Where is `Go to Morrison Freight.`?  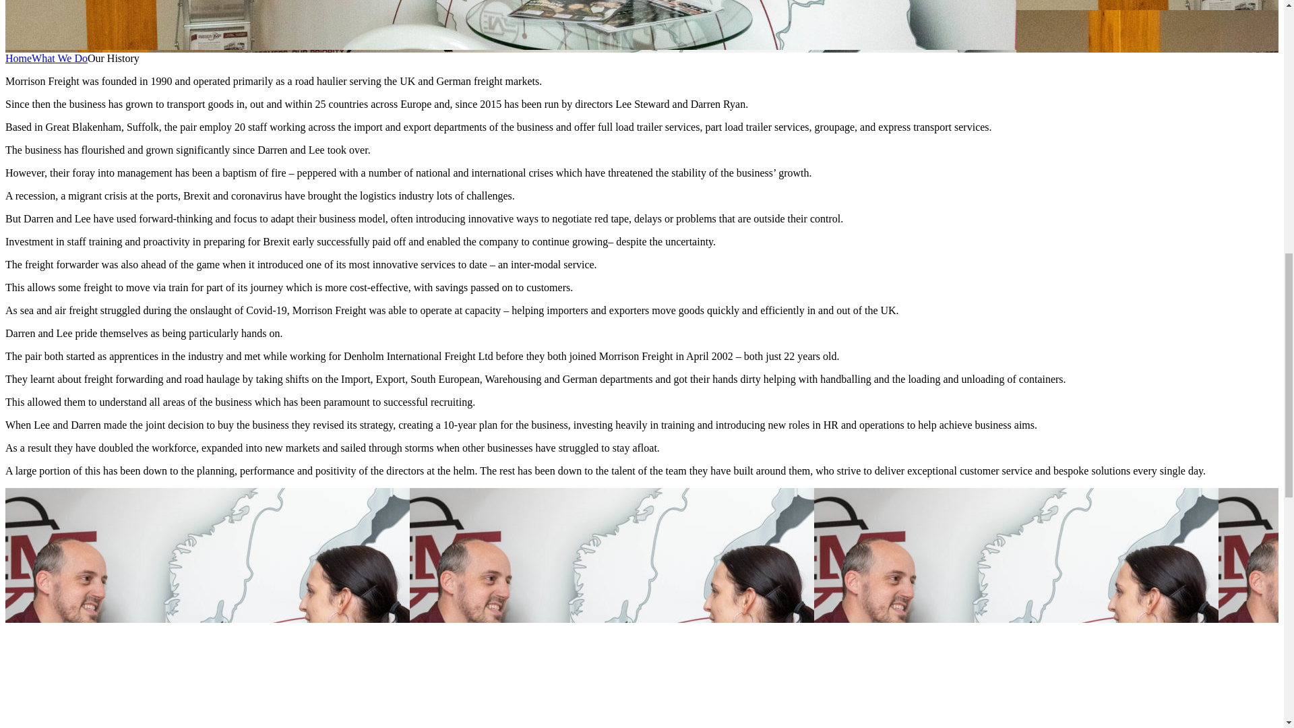 Go to Morrison Freight. is located at coordinates (18, 58).